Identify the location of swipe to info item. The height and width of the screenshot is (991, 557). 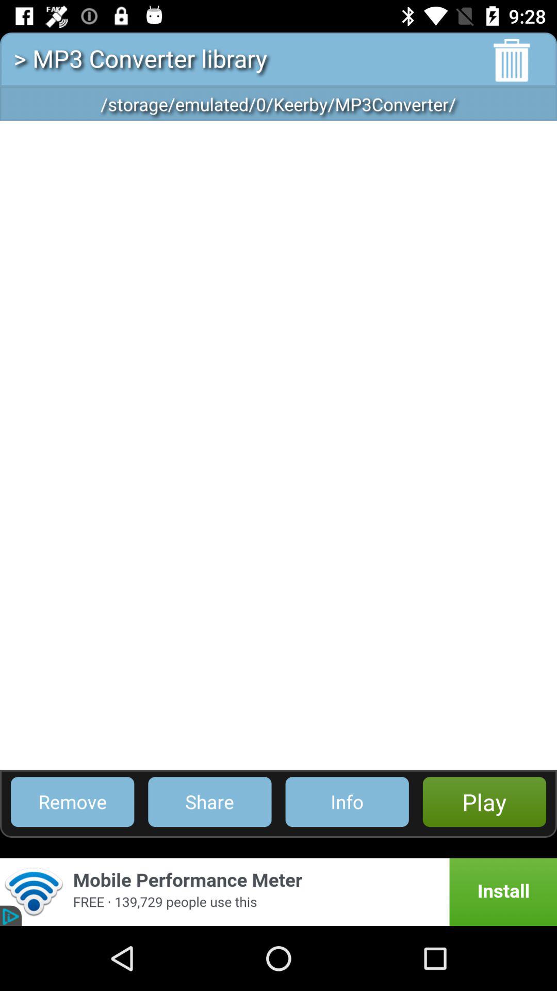
(347, 802).